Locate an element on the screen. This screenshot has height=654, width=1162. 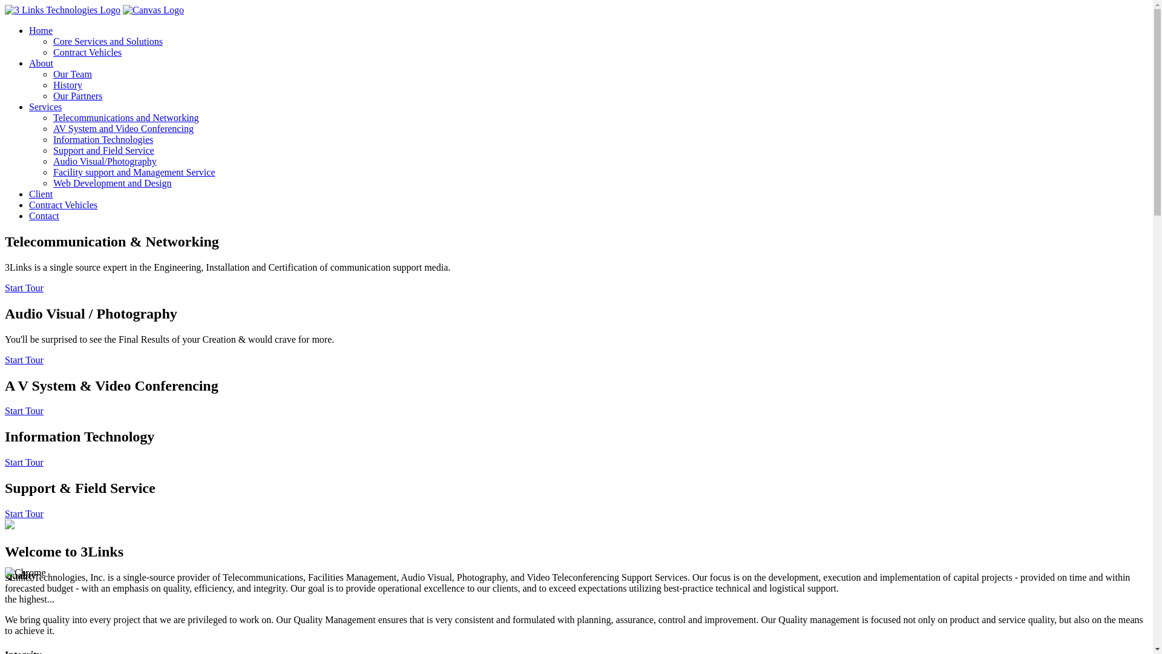
Contact is located at coordinates (588, 216).